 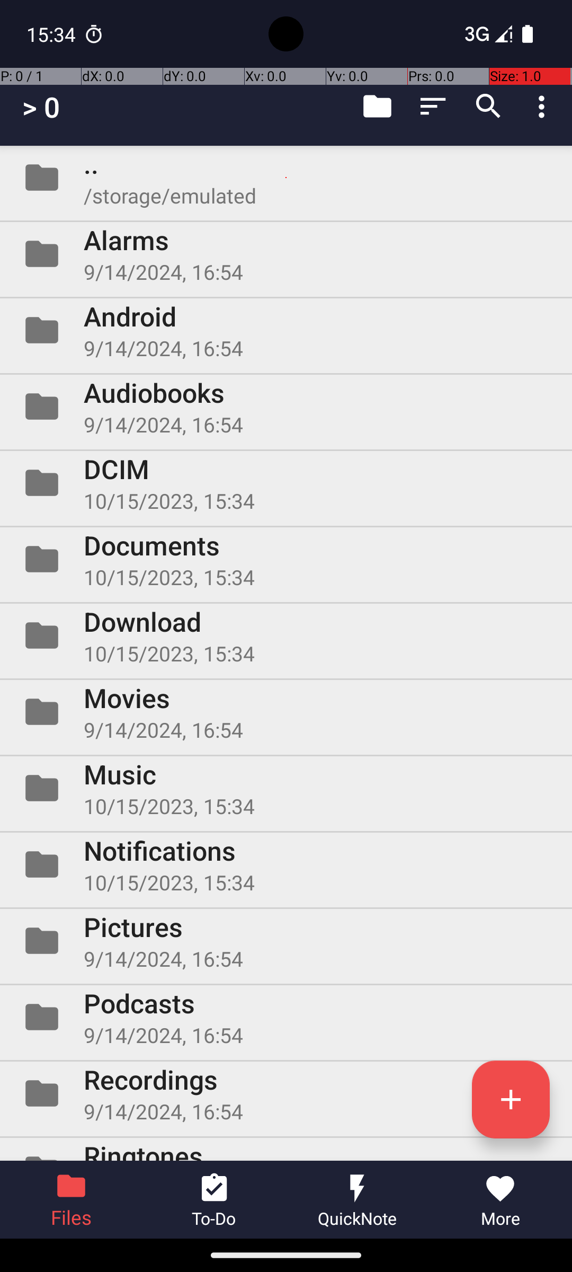 I want to click on Folder Download , so click(x=286, y=635).